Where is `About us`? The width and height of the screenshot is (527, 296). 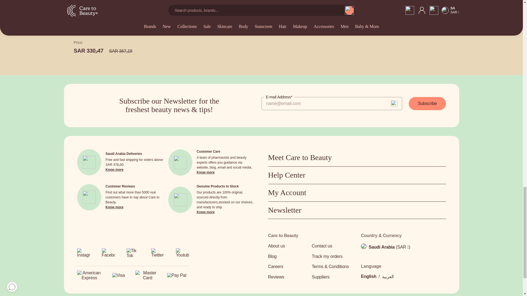 About us is located at coordinates (288, 246).